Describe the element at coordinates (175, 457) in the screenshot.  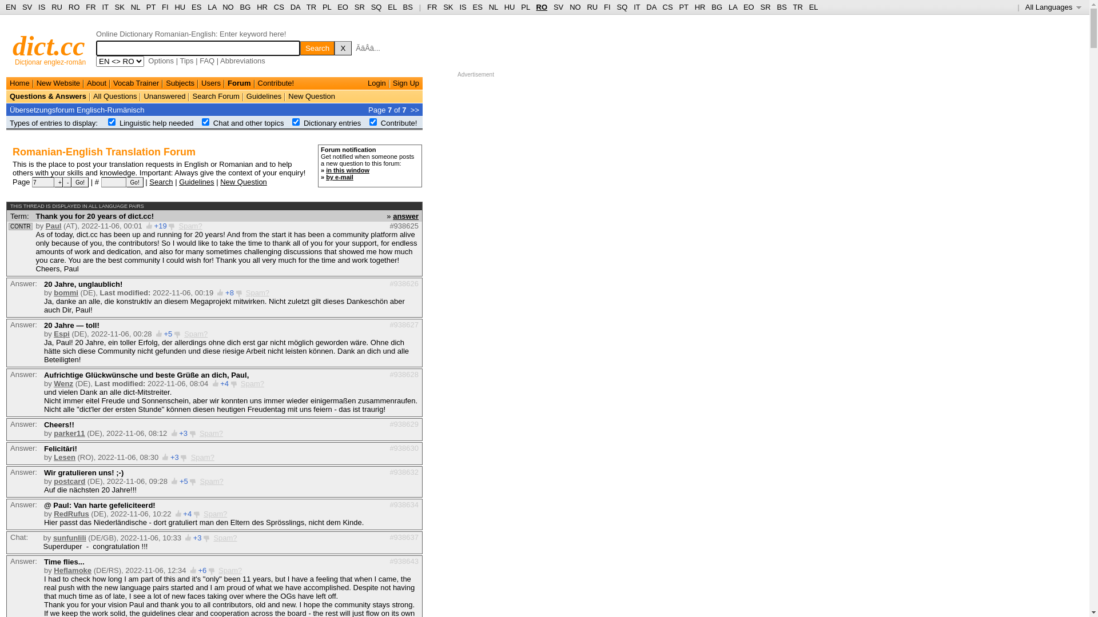
I see `+3` at that location.